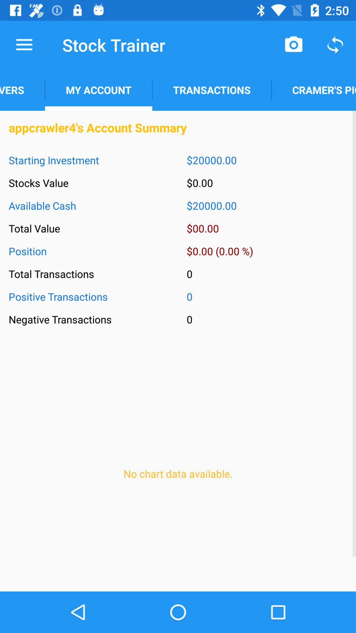 Image resolution: width=356 pixels, height=633 pixels. I want to click on click the my account item, so click(98, 90).